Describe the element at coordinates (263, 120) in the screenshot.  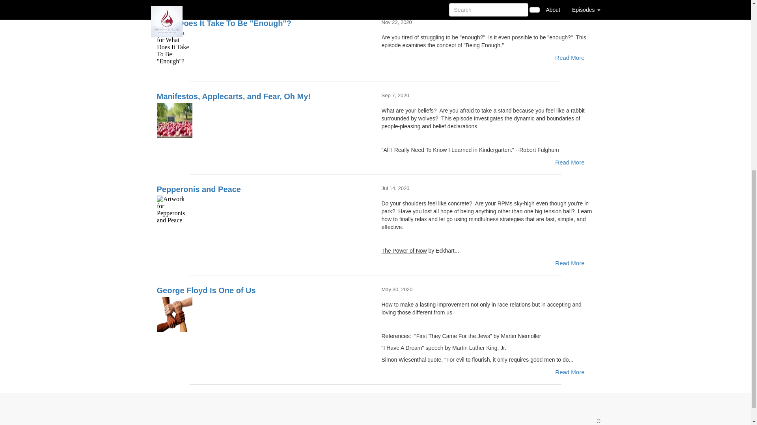
I see `Manifestos, Applecarts, and Fear, Oh My!` at that location.